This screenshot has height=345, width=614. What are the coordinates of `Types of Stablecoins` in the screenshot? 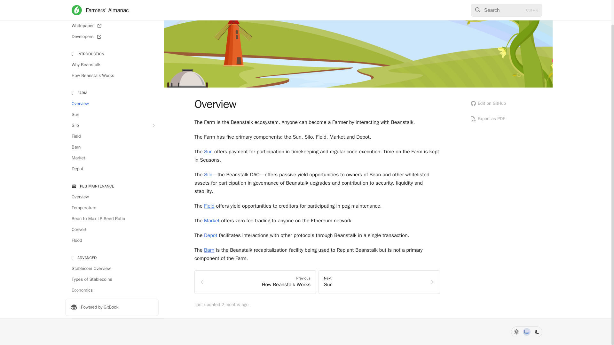 It's located at (112, 279).